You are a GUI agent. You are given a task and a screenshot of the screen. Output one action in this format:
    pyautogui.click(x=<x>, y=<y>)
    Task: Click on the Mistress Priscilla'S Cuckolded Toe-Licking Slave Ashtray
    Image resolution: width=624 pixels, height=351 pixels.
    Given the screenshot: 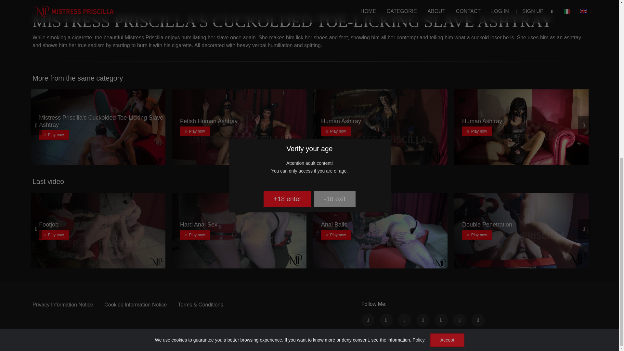 What is the action you would take?
    pyautogui.click(x=101, y=121)
    